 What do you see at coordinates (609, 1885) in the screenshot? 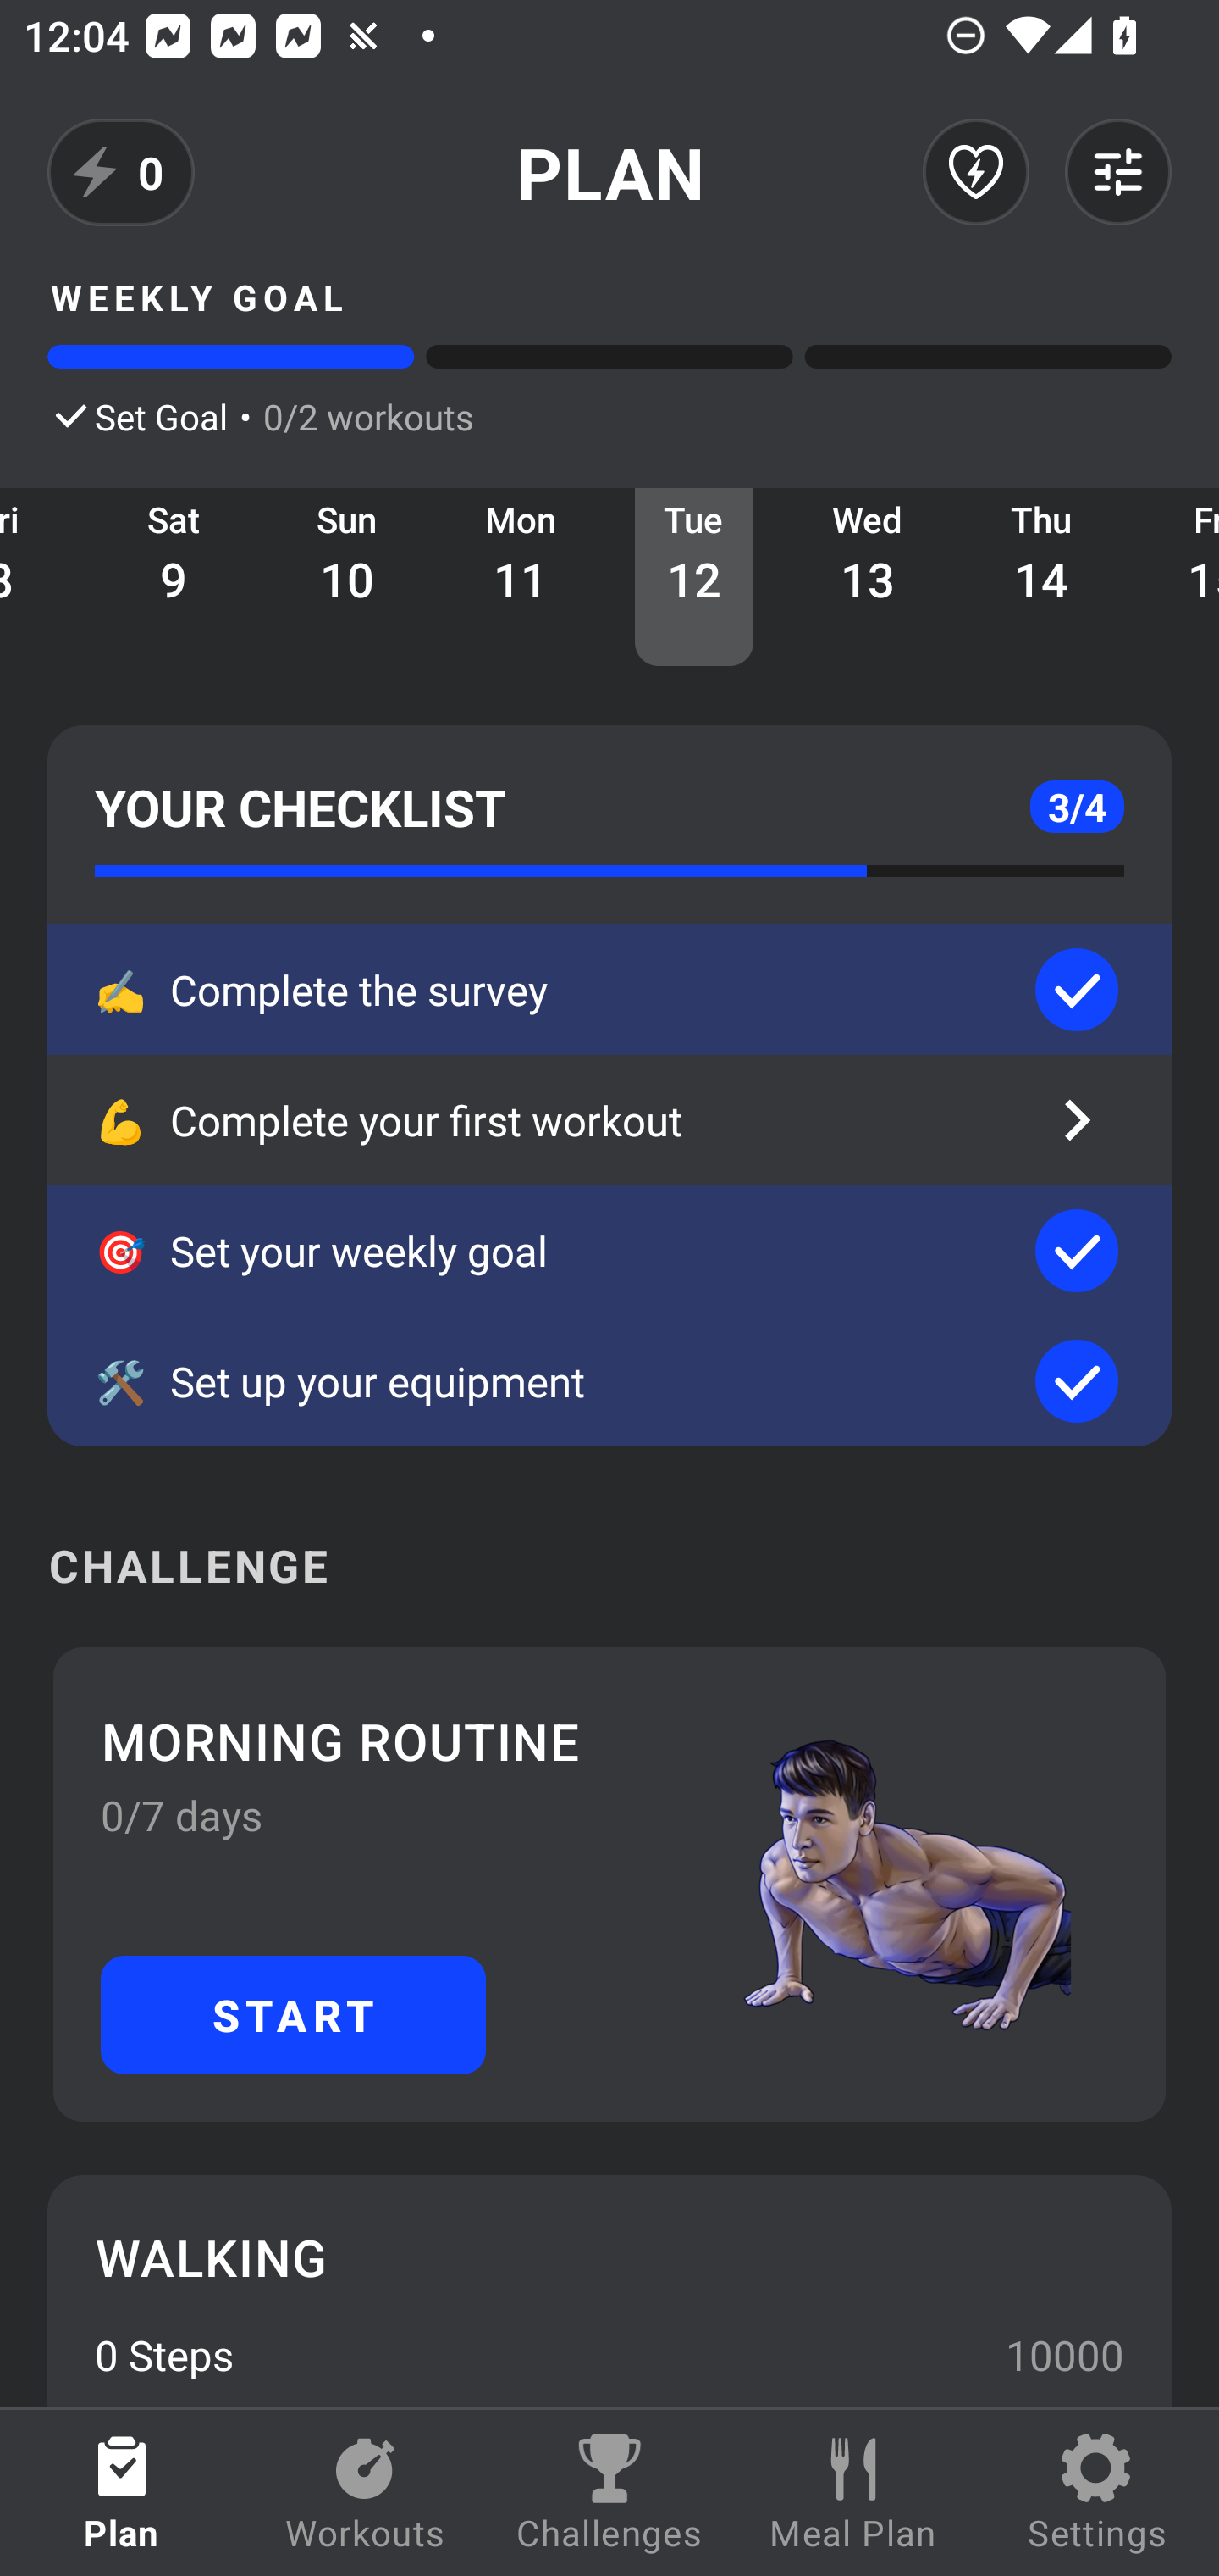
I see `MORNING ROUTINE 0/7 days START` at bounding box center [609, 1885].